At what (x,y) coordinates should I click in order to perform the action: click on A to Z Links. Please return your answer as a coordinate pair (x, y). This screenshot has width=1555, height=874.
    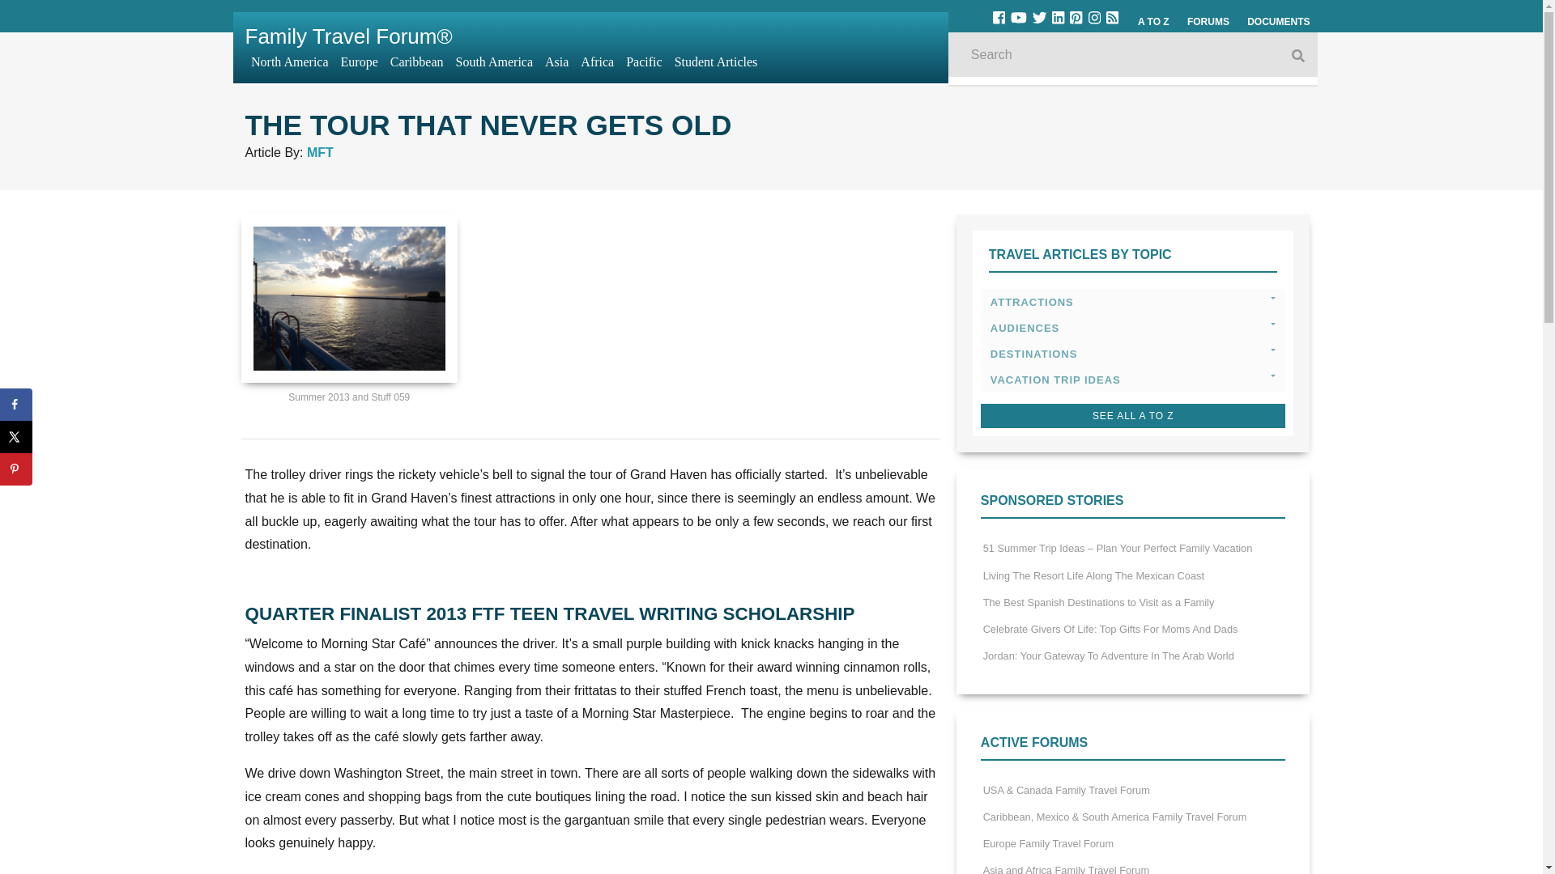
    Looking at the image, I should click on (1153, 22).